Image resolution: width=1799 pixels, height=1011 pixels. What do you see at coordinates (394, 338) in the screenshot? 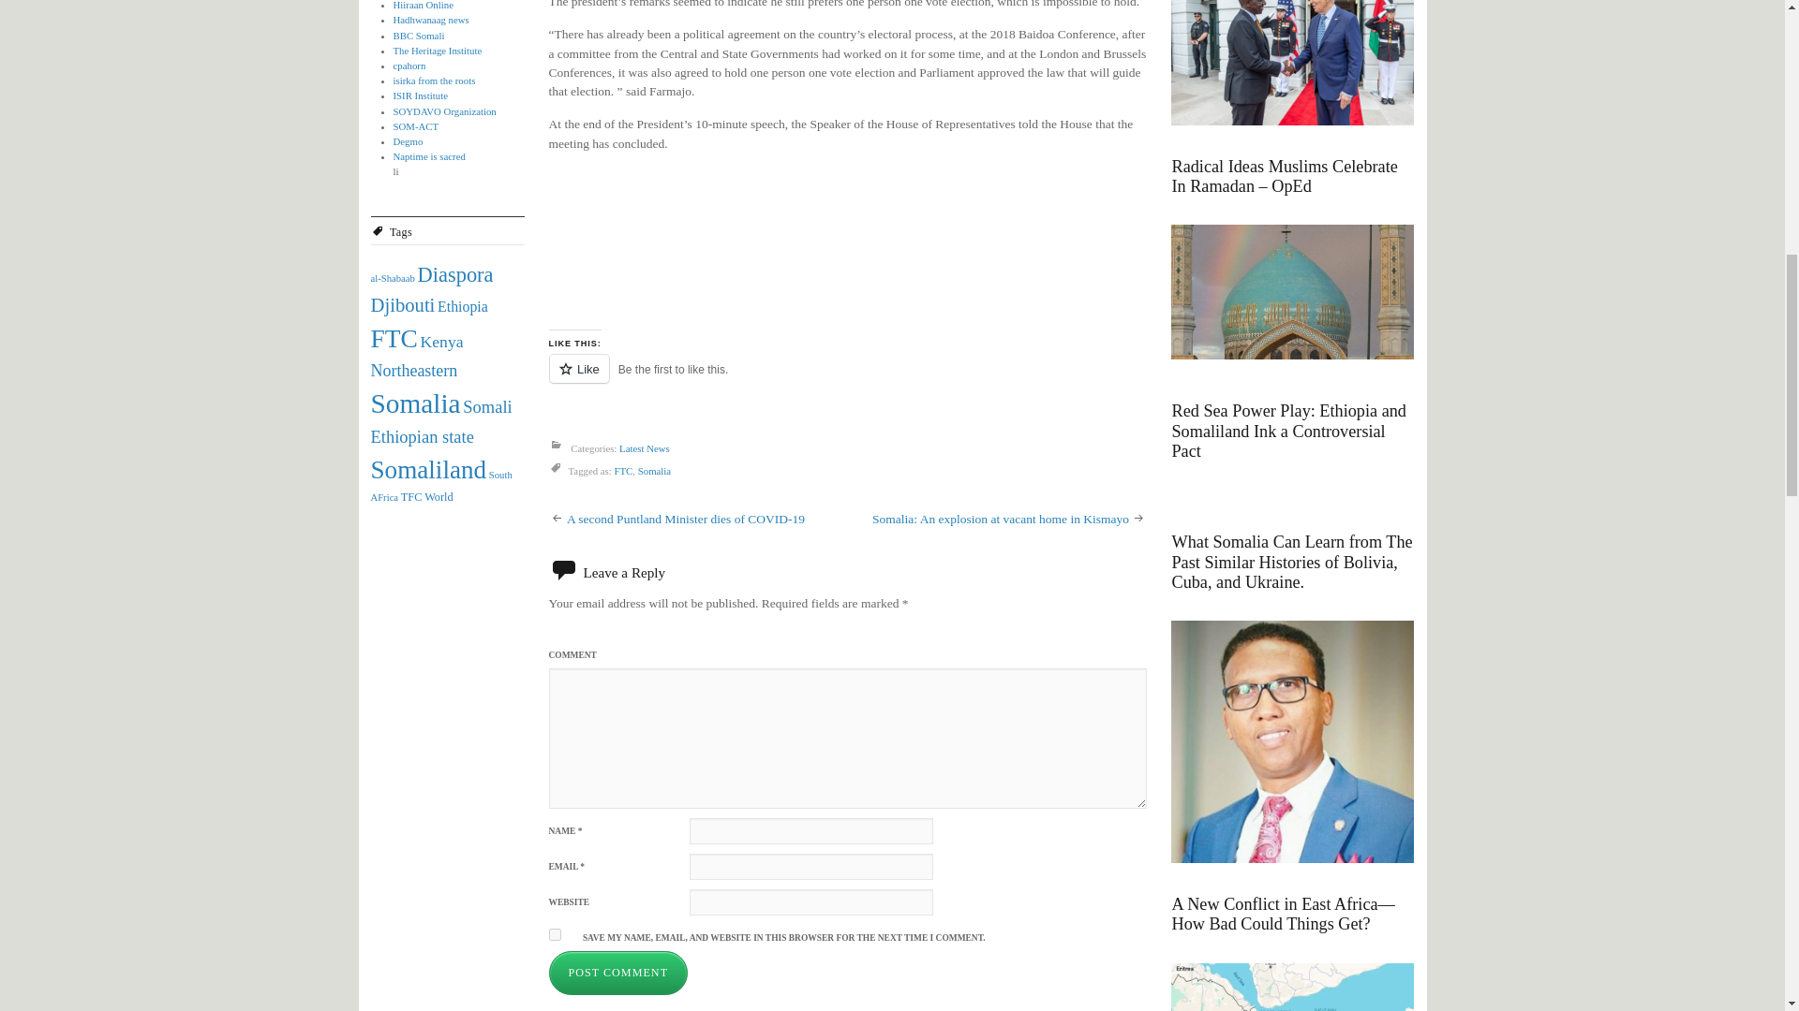
I see `FTC` at bounding box center [394, 338].